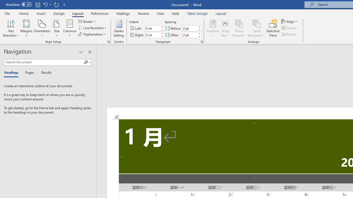  What do you see at coordinates (190, 35) in the screenshot?
I see `Spacing After` at bounding box center [190, 35].